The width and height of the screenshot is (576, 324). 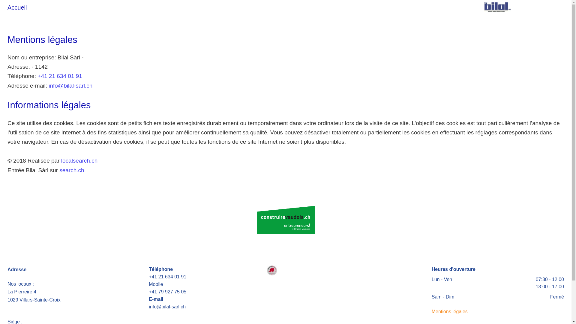 I want to click on info@bilal-sarl.ch, so click(x=70, y=86).